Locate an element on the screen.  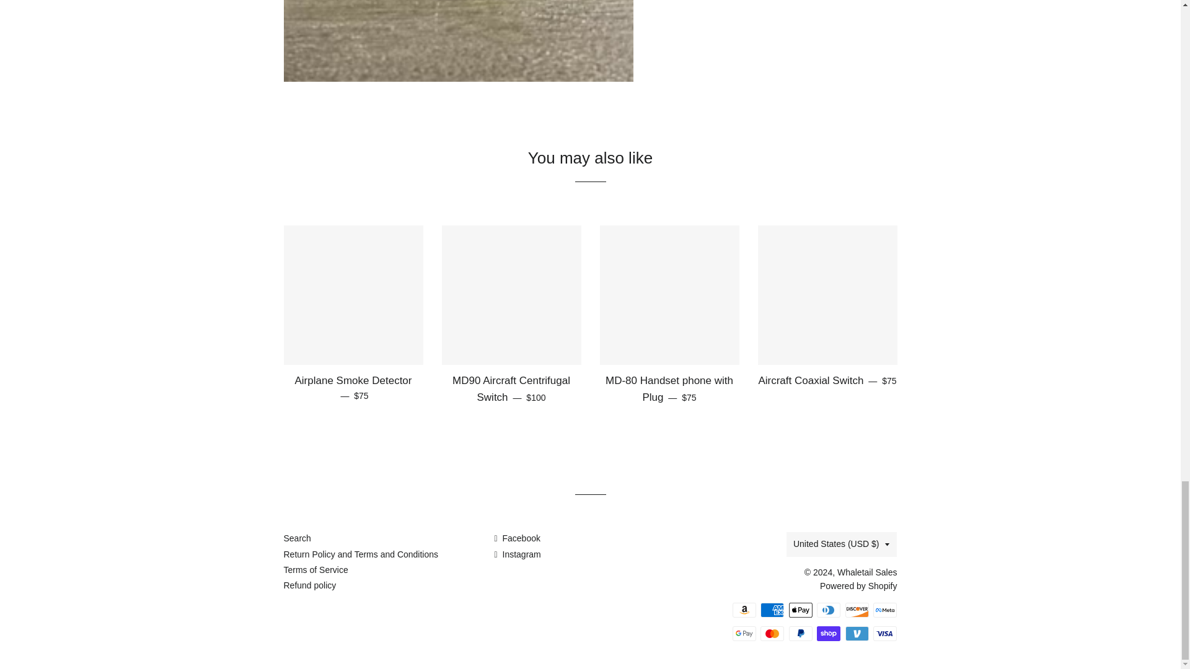
Visa is located at coordinates (885, 633).